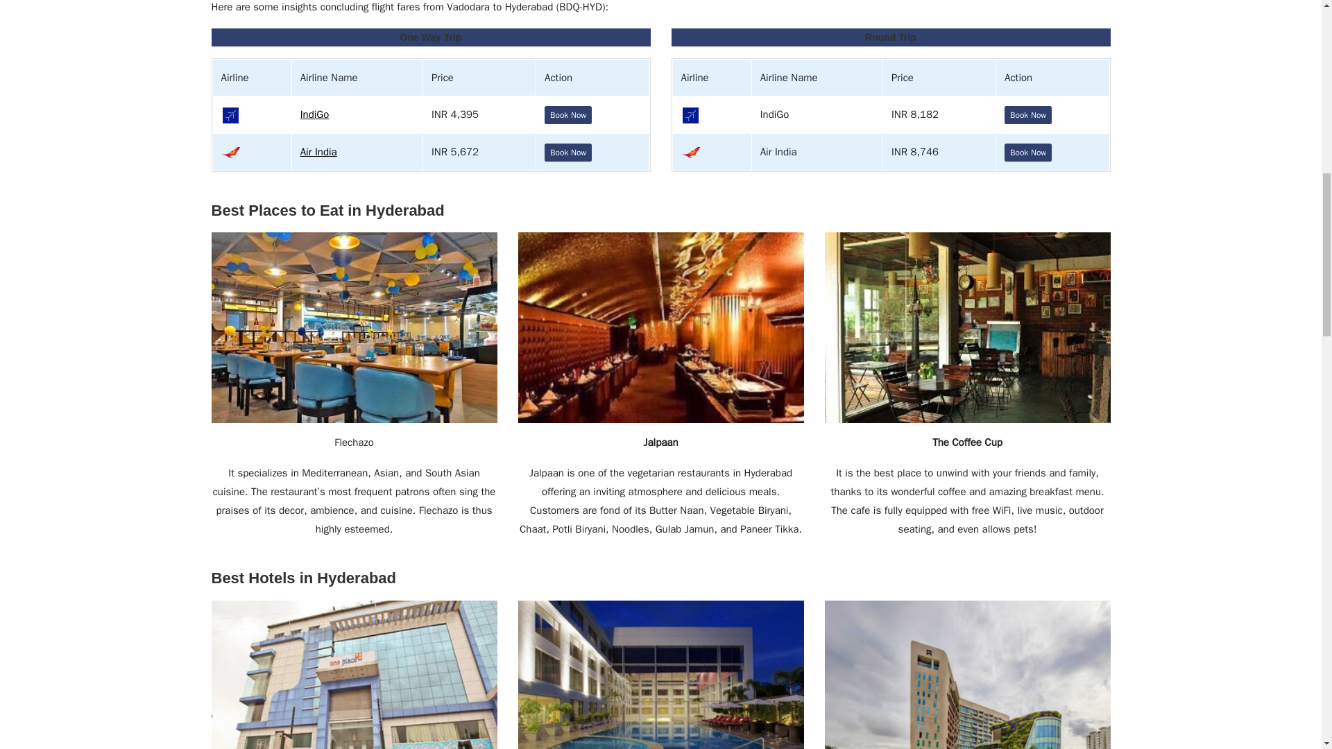  I want to click on Hotel One Place Hotel Hyderabad - Lowest Flight Fares, so click(354, 675).